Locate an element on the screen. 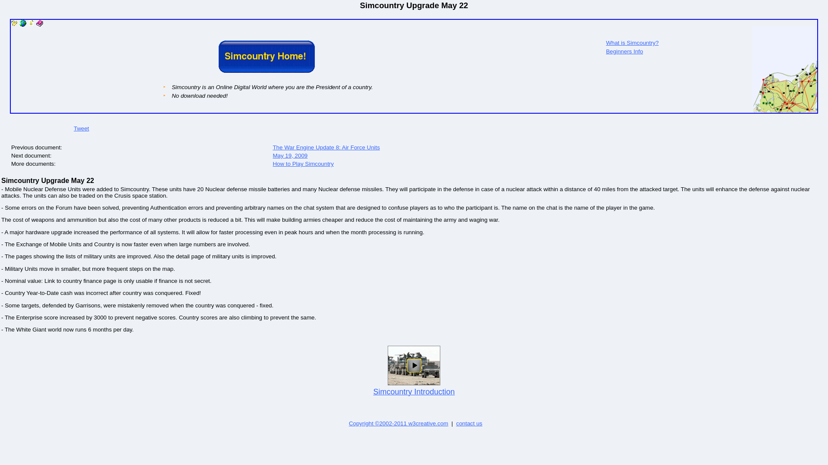  Simcountry is located at coordinates (14, 23).